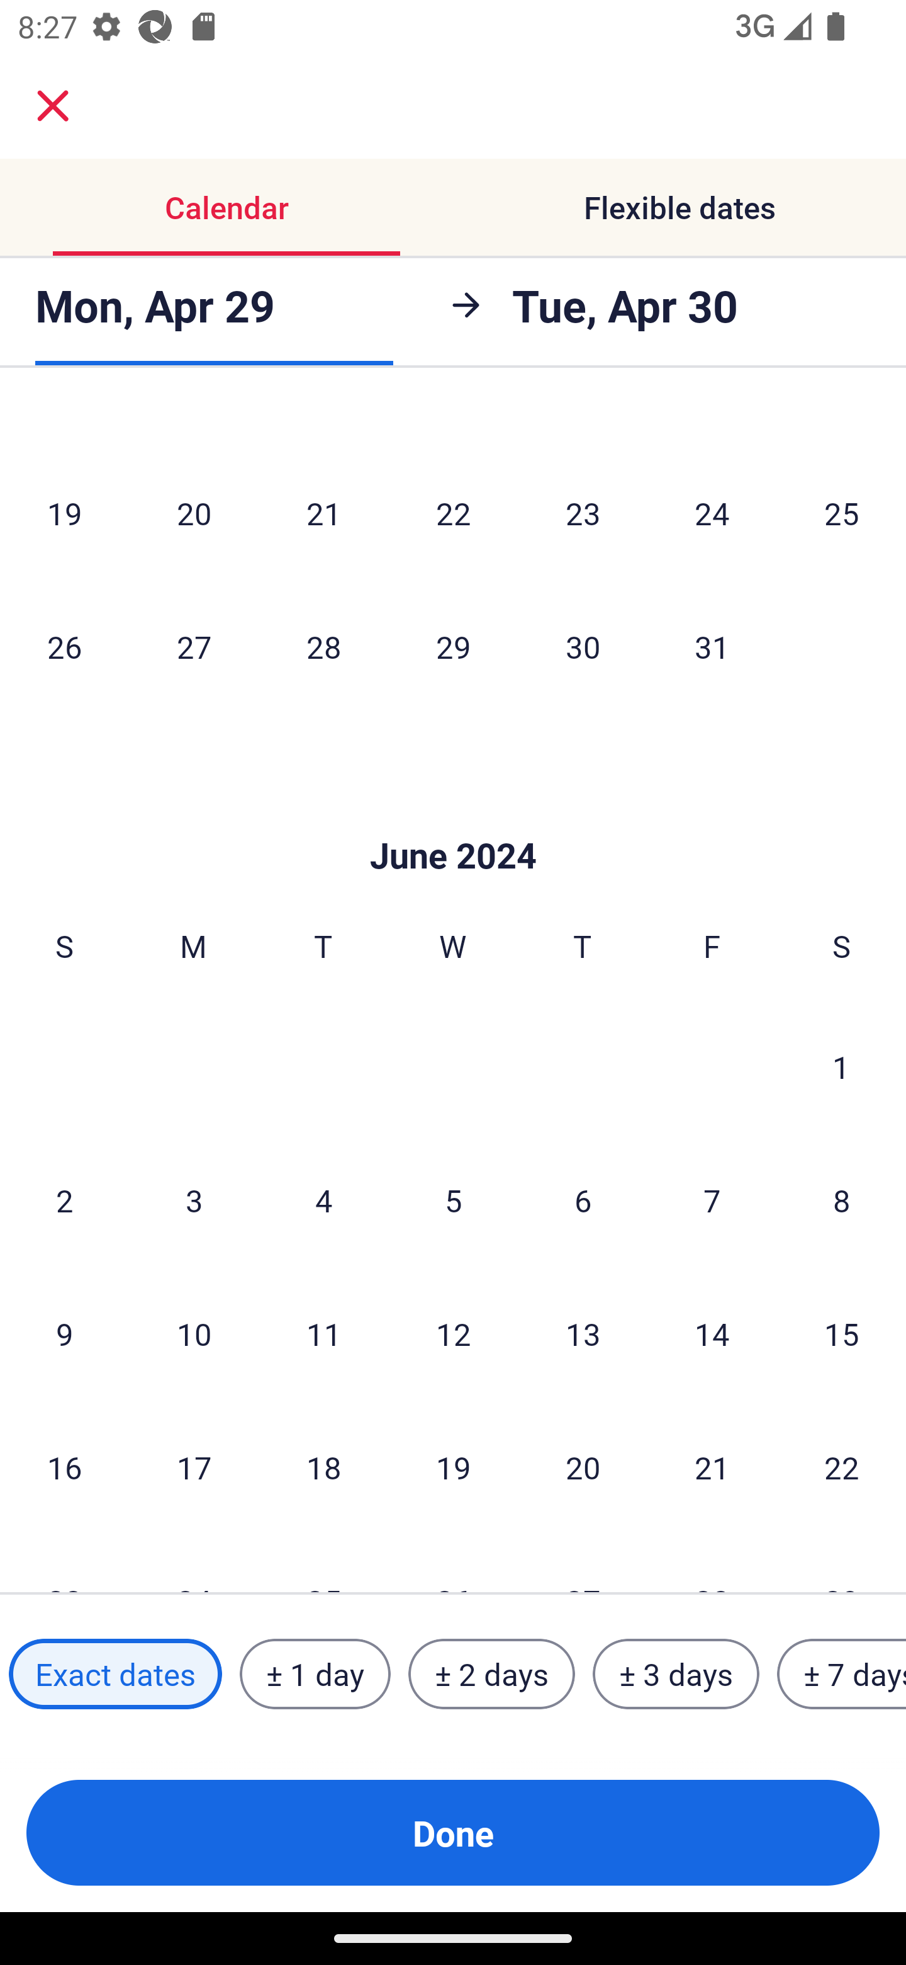 The image size is (906, 1965). I want to click on 21 Tuesday, May 21, 2024, so click(323, 513).